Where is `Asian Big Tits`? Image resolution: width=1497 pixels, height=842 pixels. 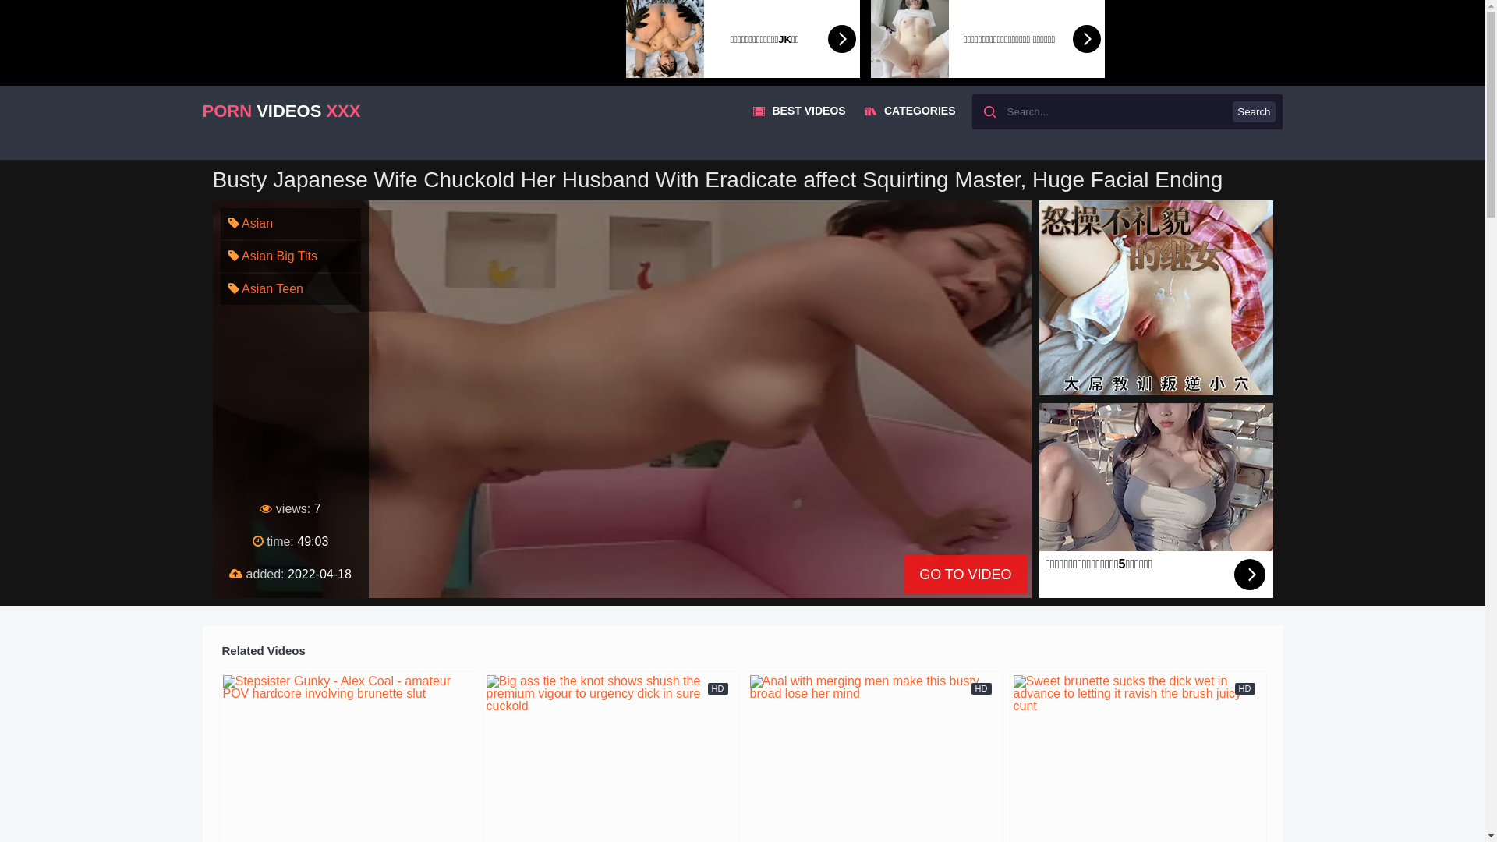
Asian Big Tits is located at coordinates (273, 256).